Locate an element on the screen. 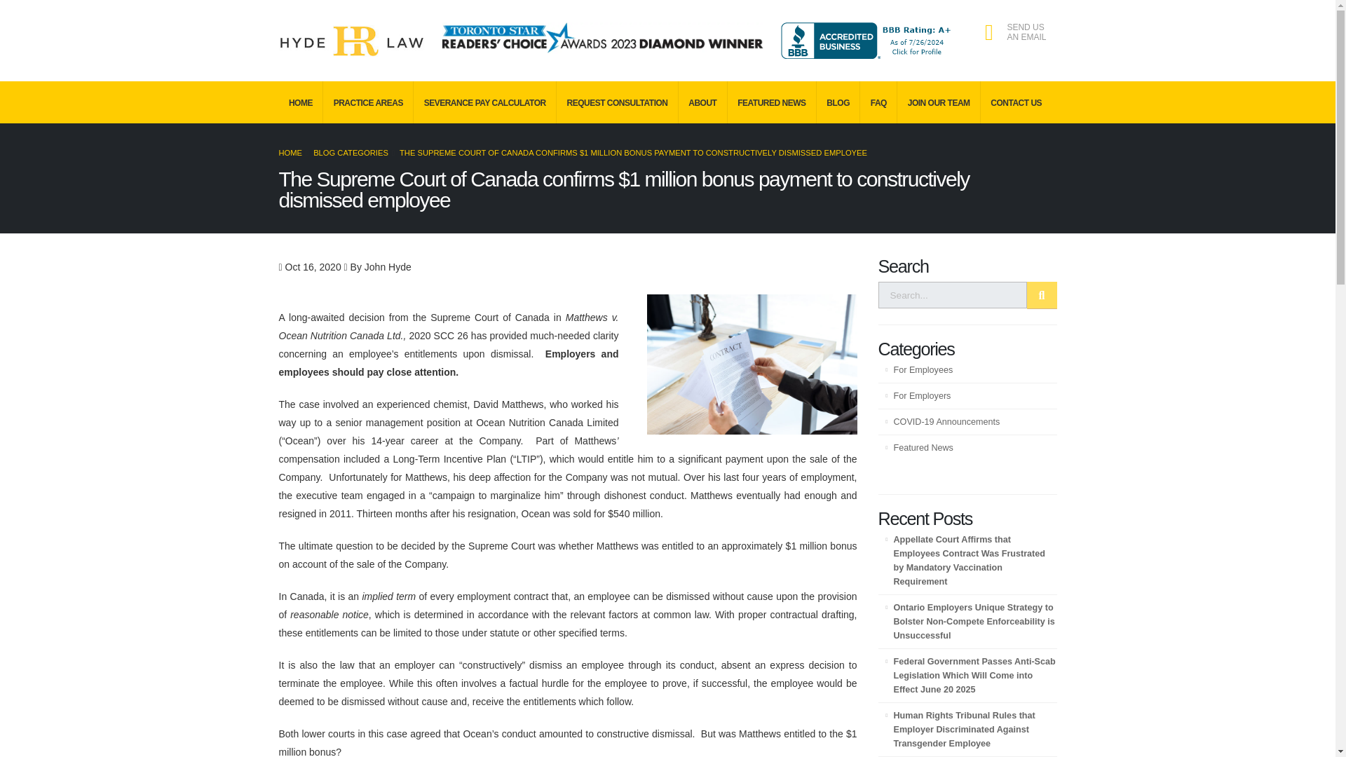 Image resolution: width=1346 pixels, height=757 pixels. For Employees is located at coordinates (967, 370).